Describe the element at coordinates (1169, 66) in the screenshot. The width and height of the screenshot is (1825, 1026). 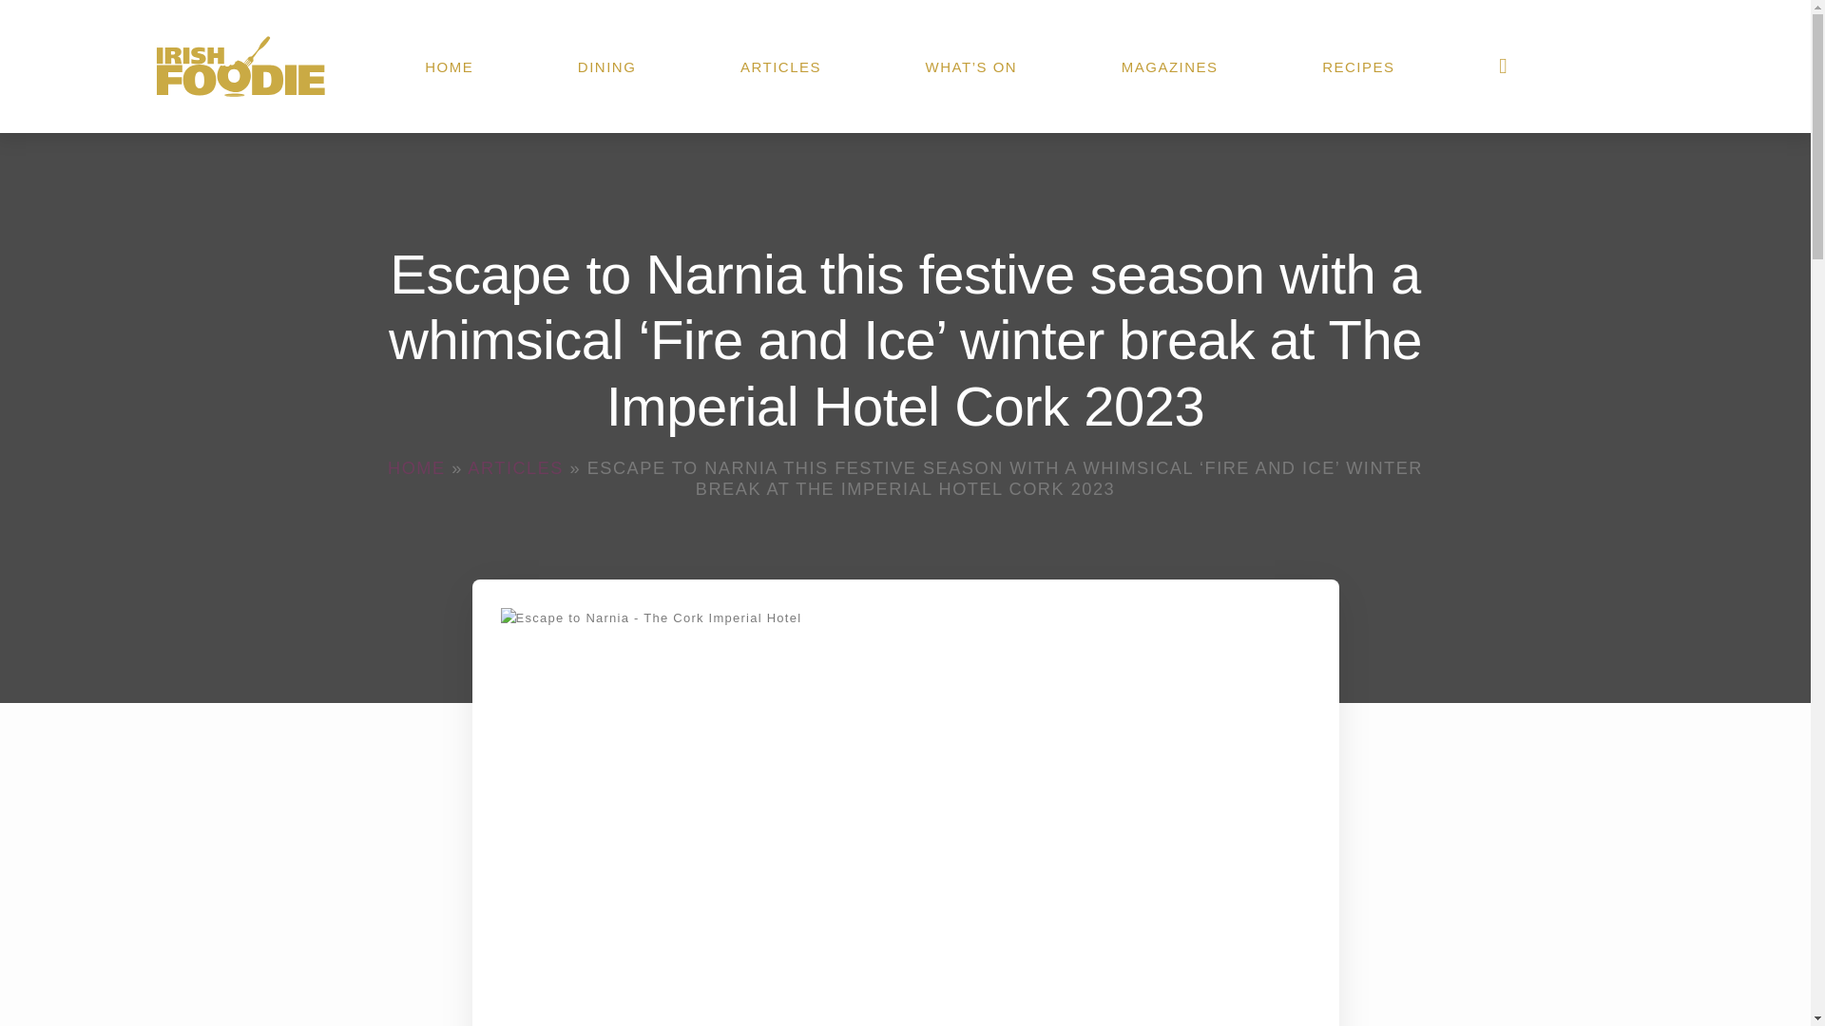
I see `MAGAZINES` at that location.